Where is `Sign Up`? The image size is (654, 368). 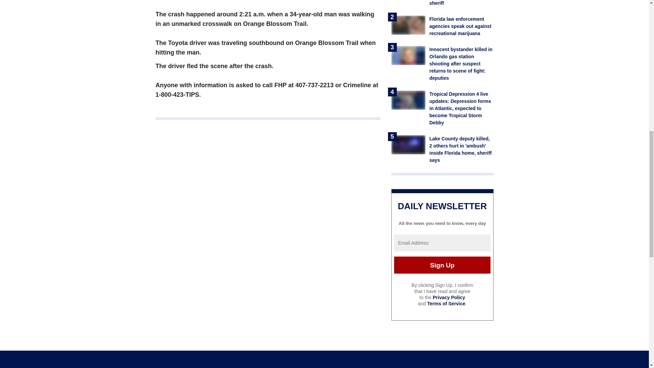 Sign Up is located at coordinates (442, 265).